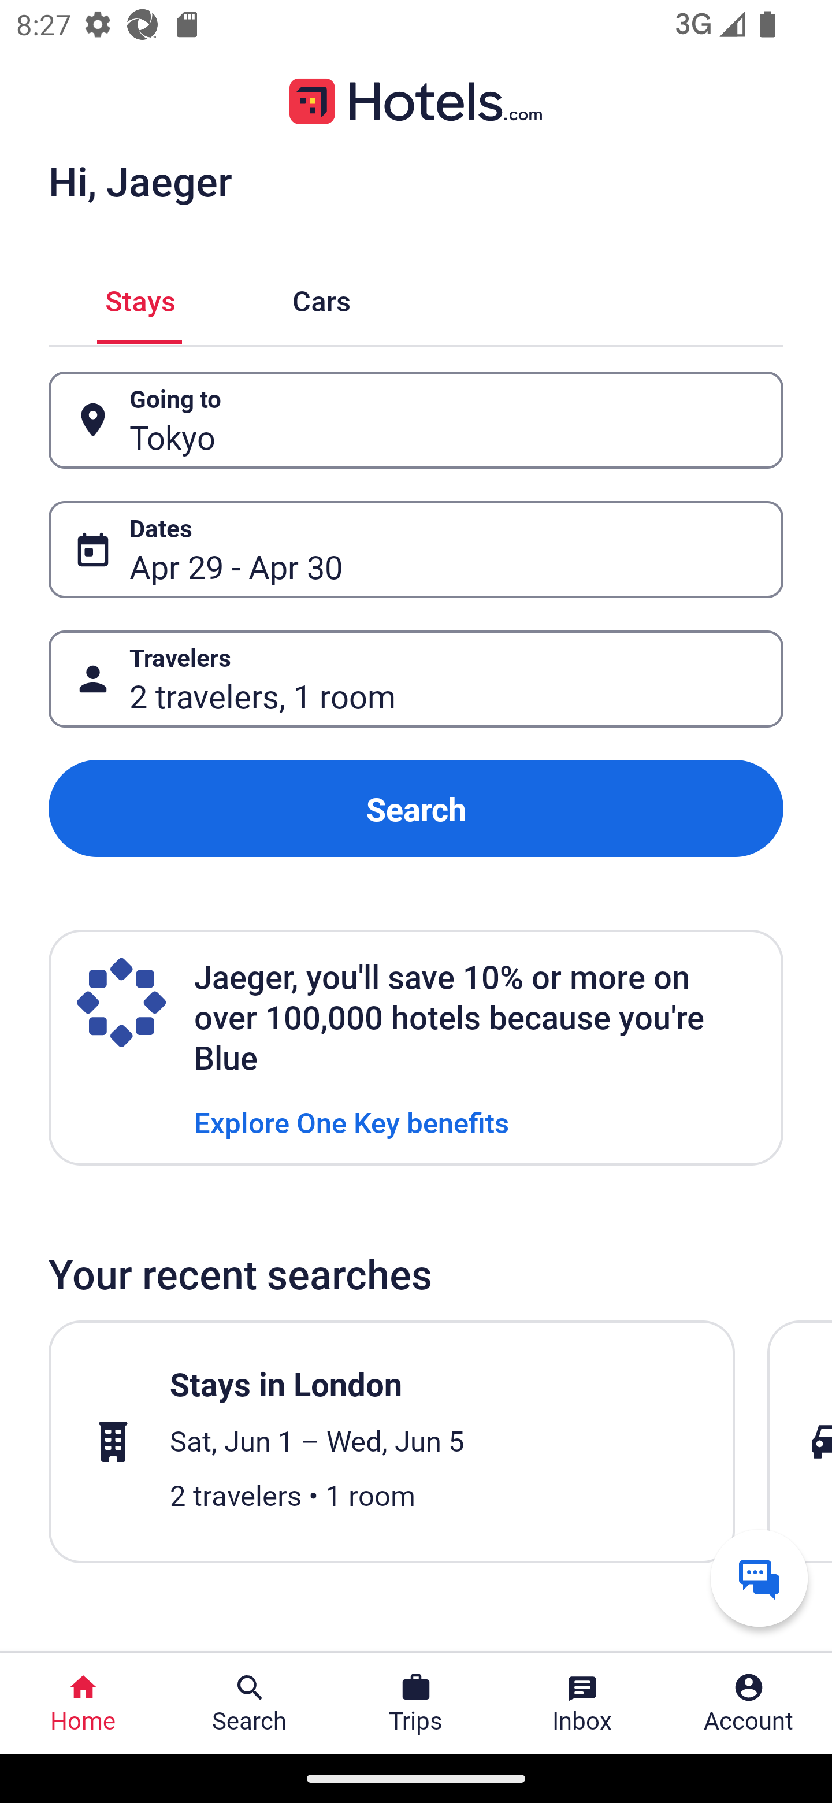 The image size is (832, 1803). I want to click on Cars, so click(321, 298).